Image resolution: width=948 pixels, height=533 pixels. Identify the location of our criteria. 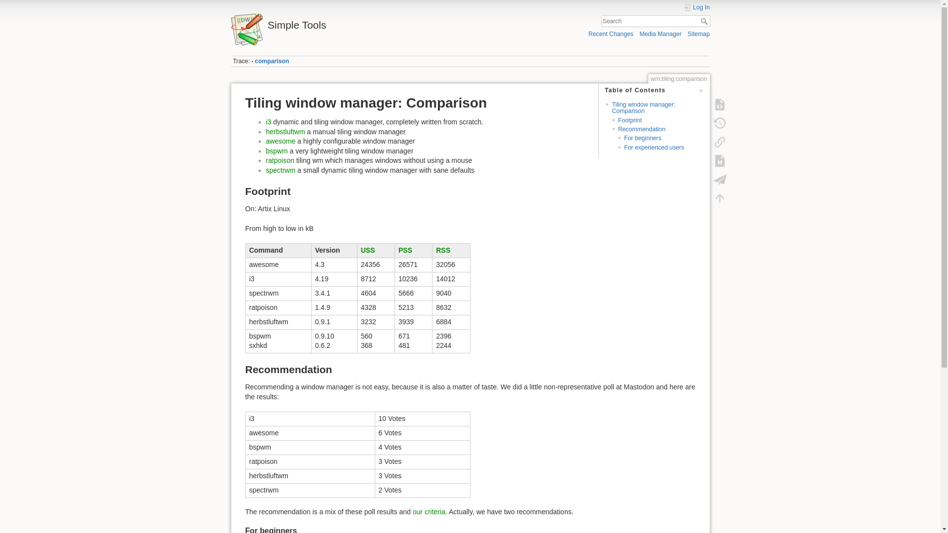
(429, 512).